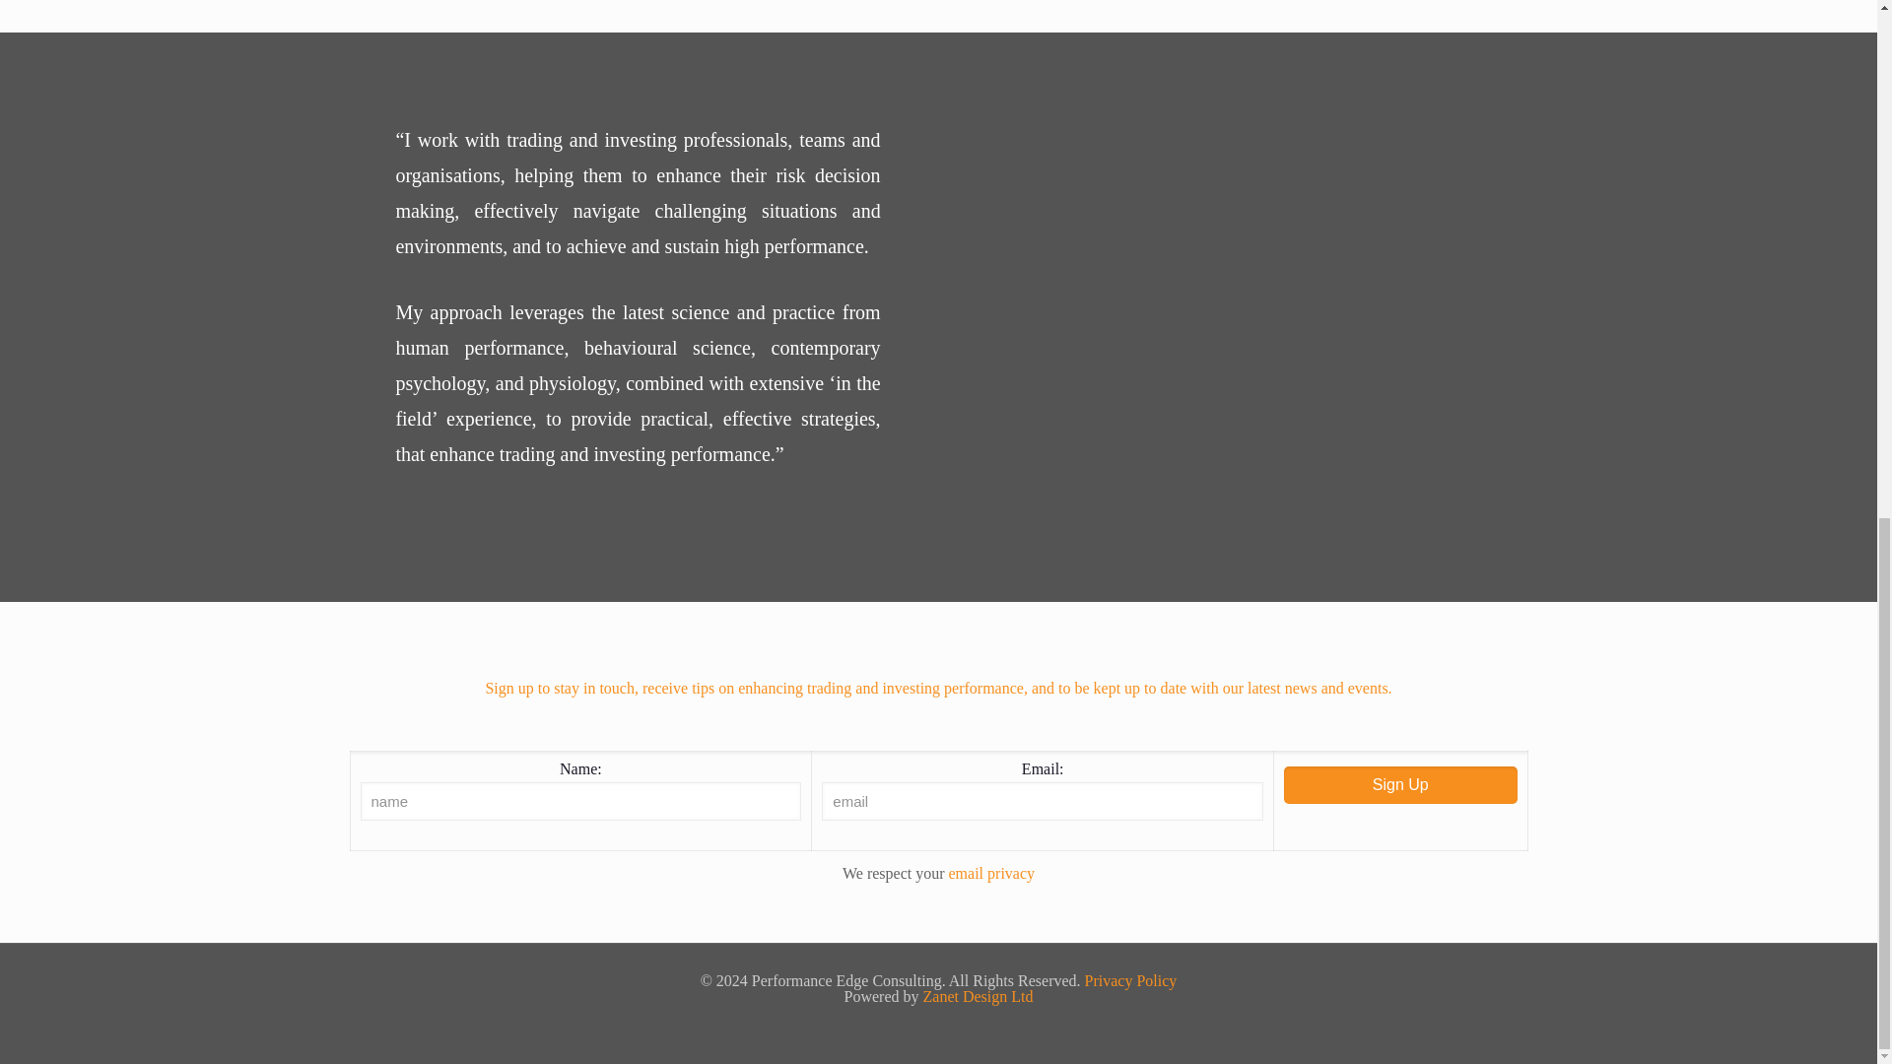  Describe the element at coordinates (1400, 784) in the screenshot. I see `Sign Up` at that location.